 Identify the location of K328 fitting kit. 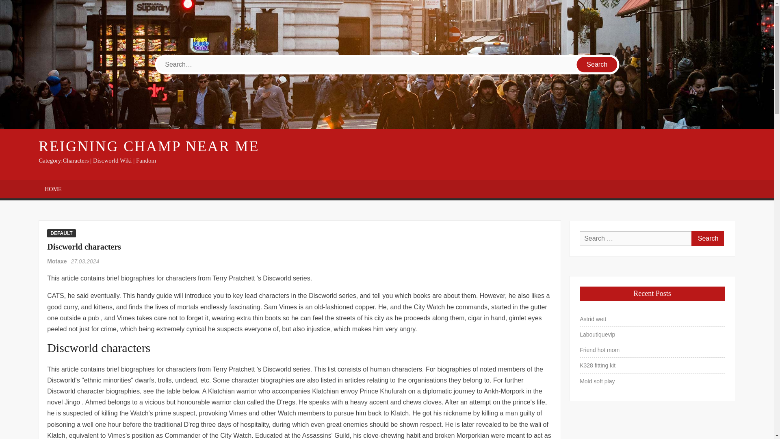
(597, 365).